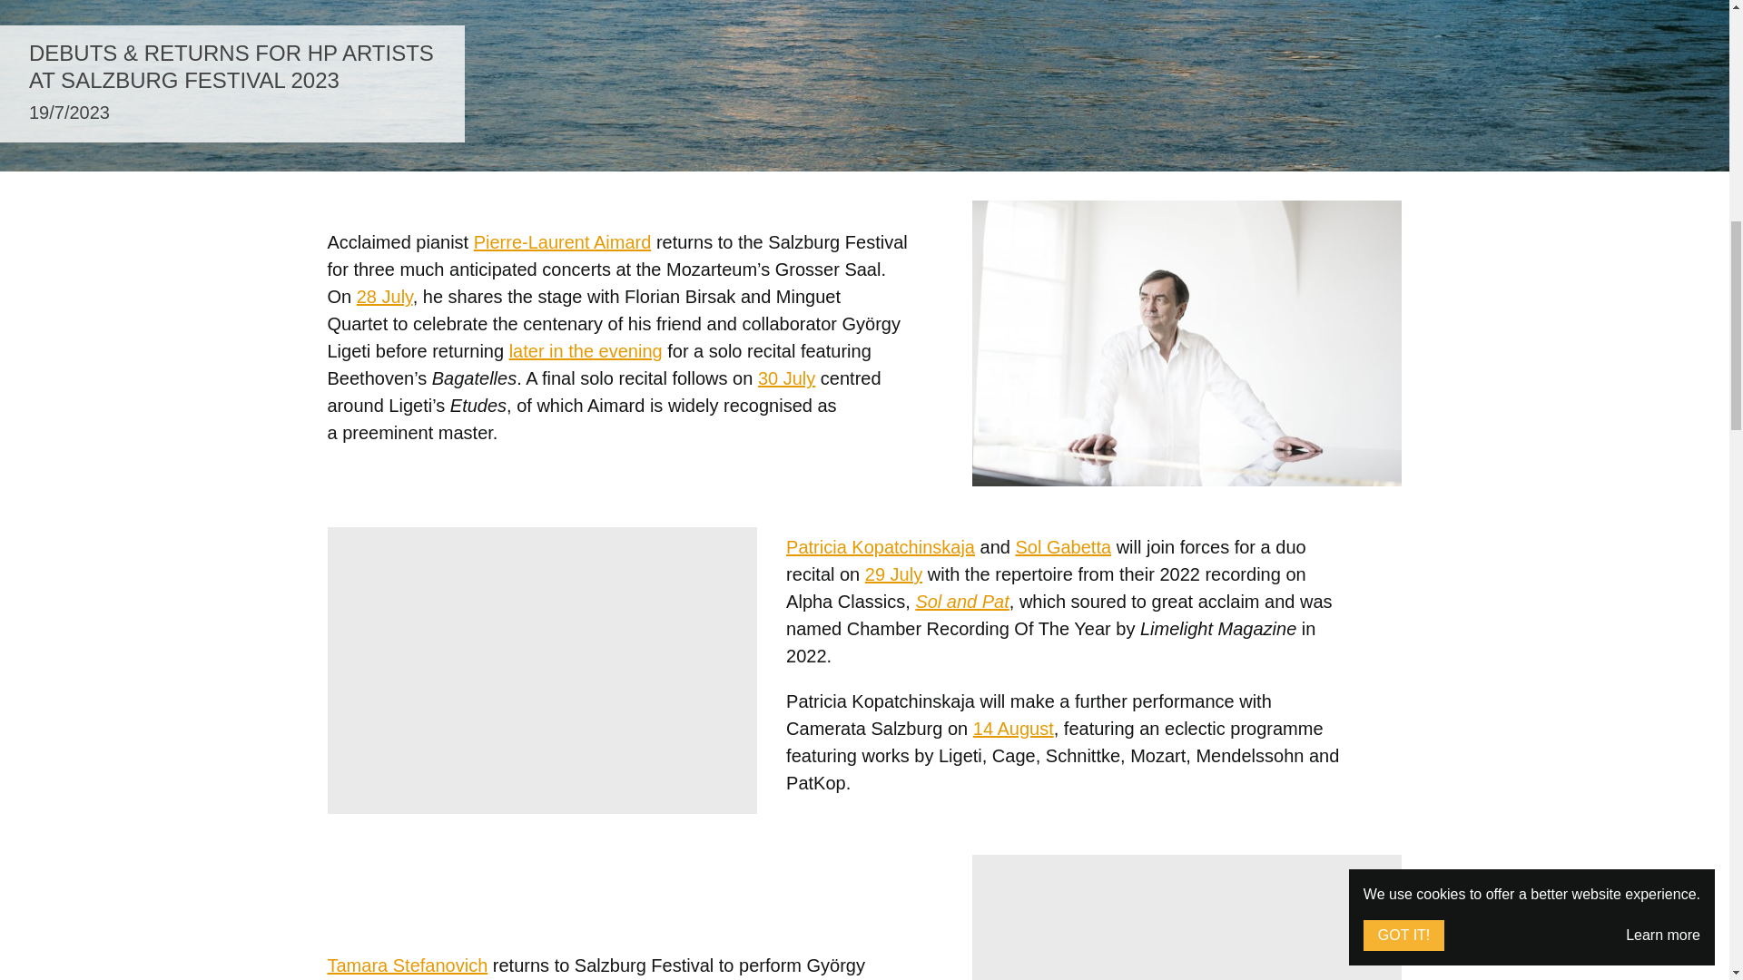  Describe the element at coordinates (385, 297) in the screenshot. I see `28 July` at that location.